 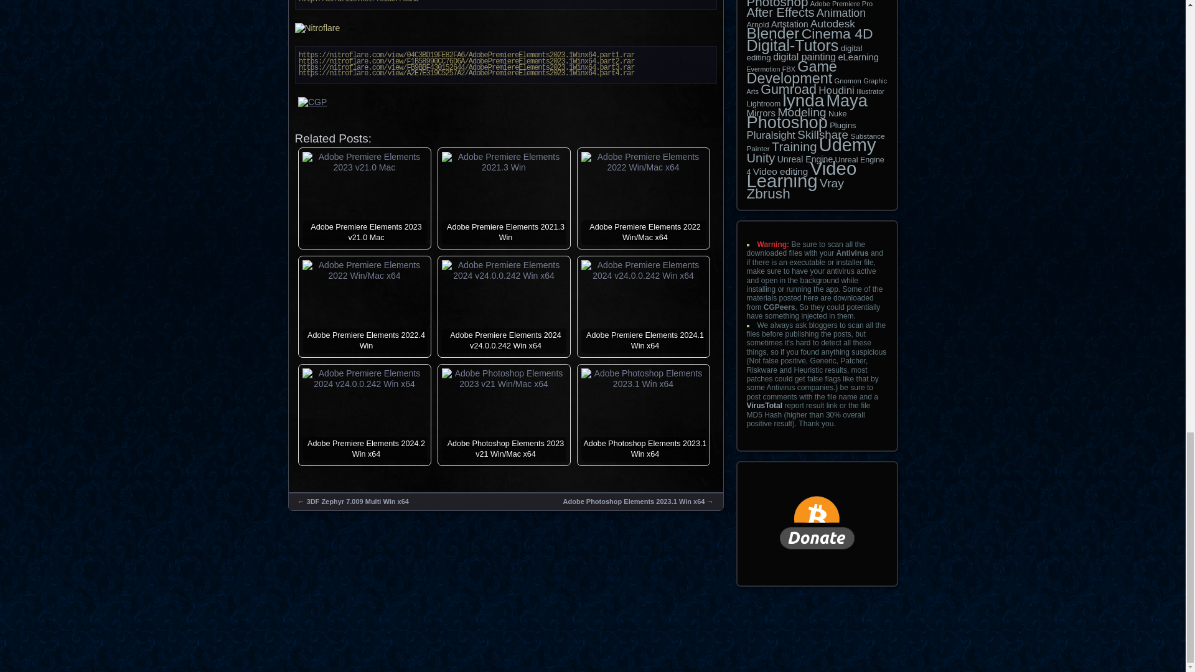 I want to click on Adobe Premiere Elements 2023 v21.0 Mac, so click(x=364, y=162).